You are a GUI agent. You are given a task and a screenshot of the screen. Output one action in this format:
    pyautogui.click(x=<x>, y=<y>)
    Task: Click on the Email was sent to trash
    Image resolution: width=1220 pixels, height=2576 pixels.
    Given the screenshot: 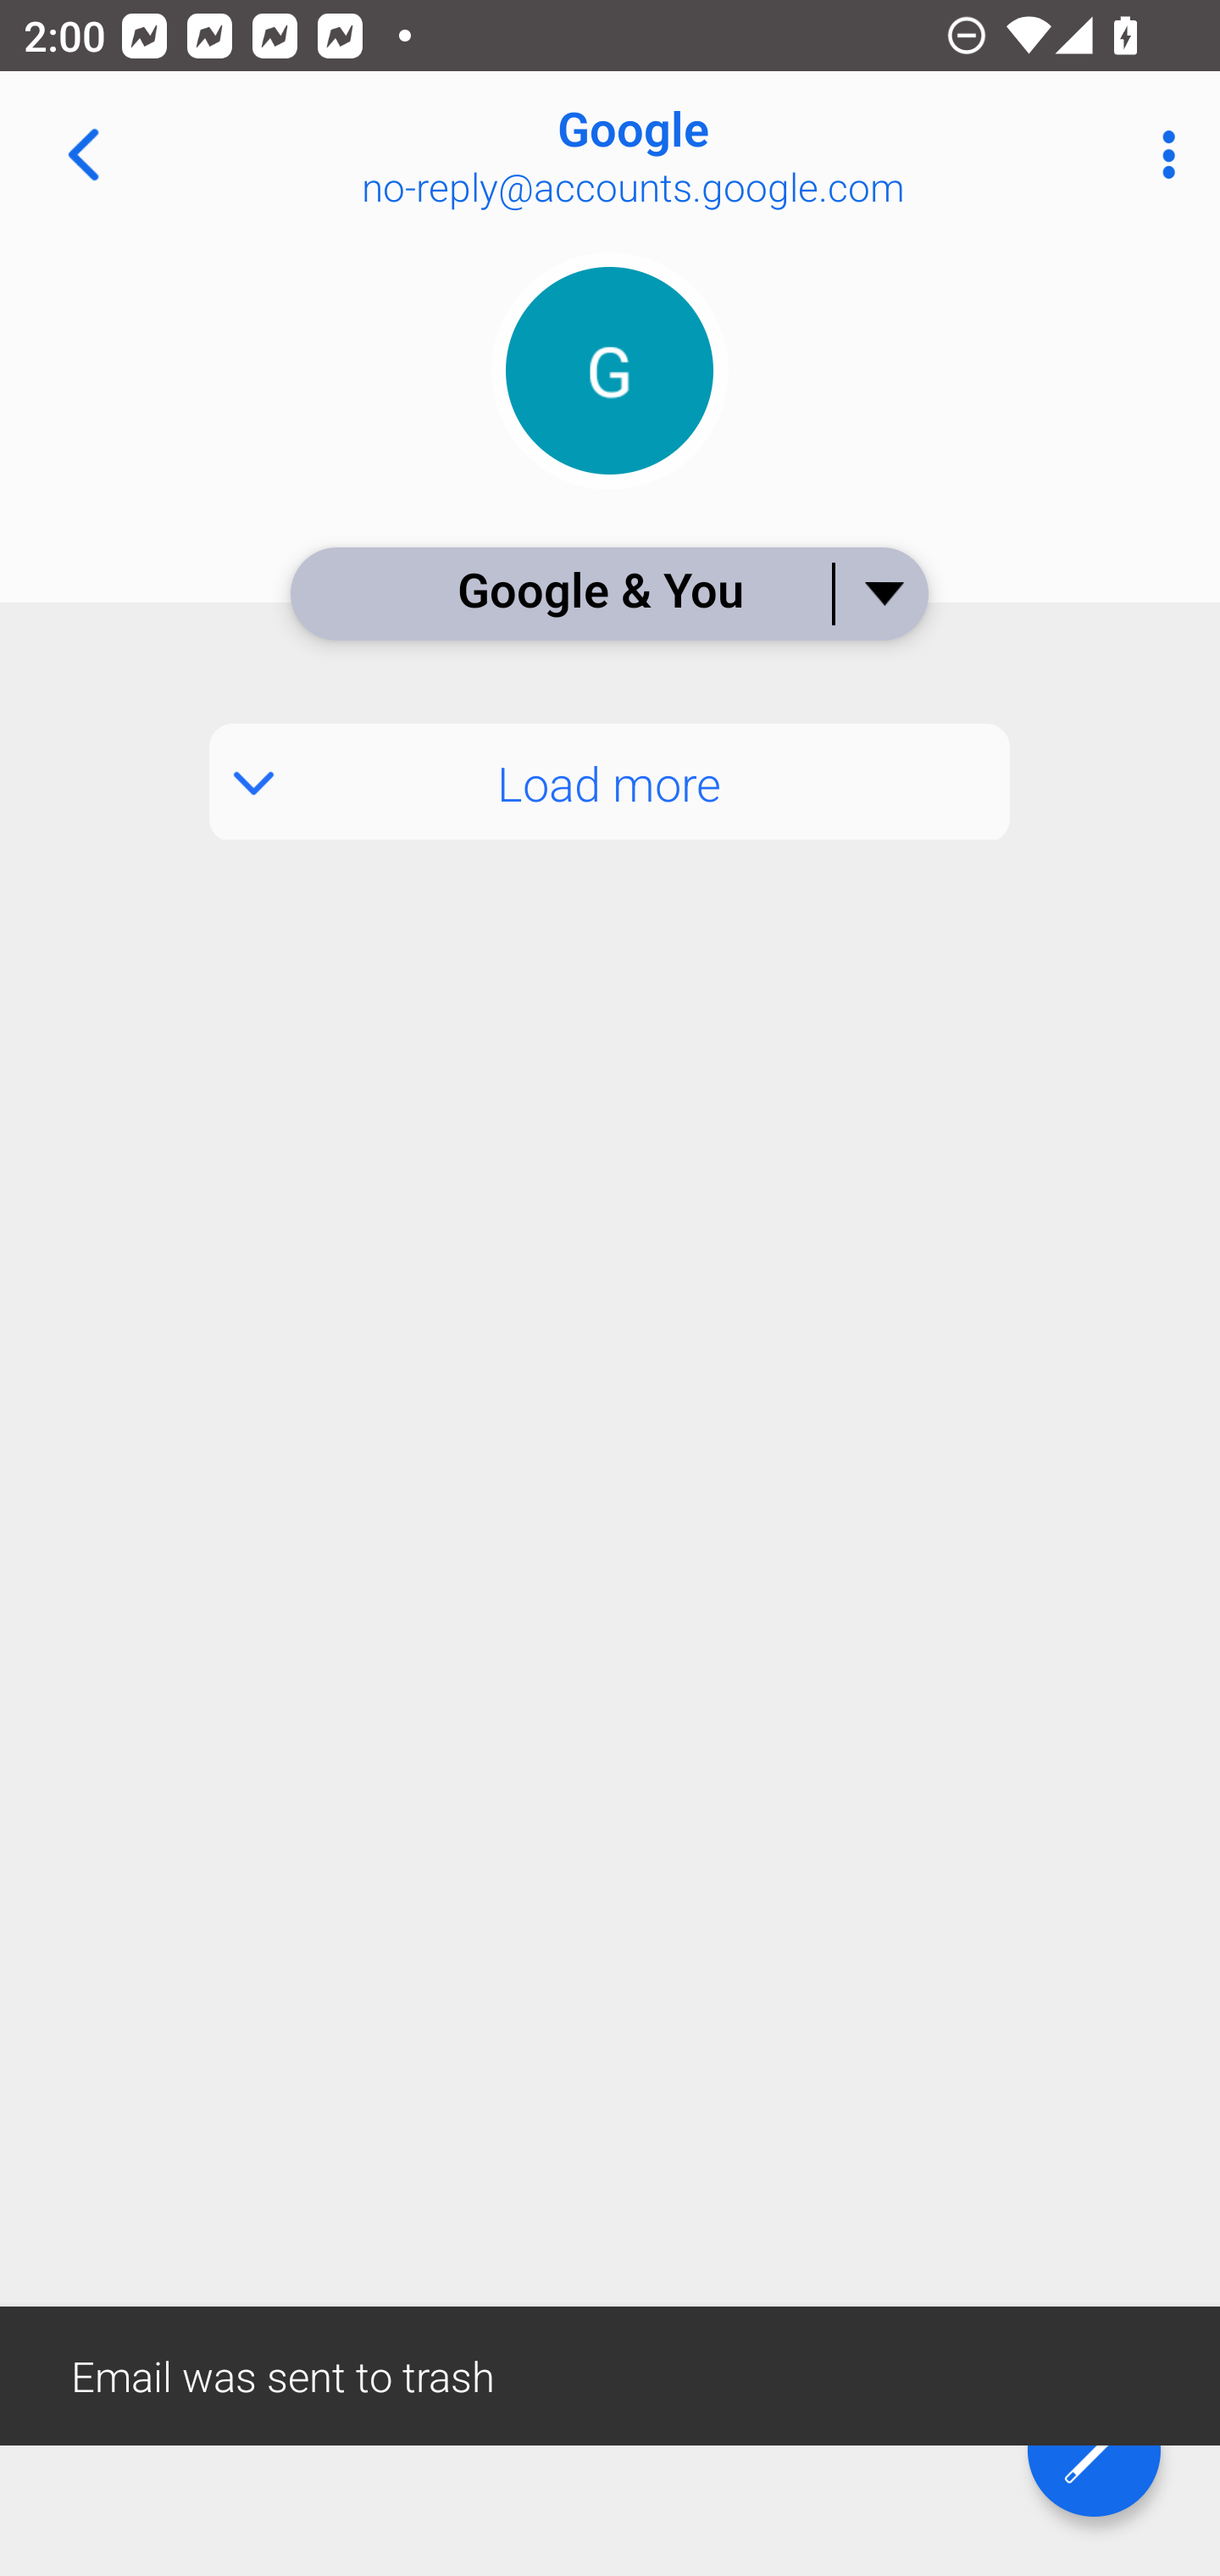 What is the action you would take?
    pyautogui.click(x=610, y=2374)
    